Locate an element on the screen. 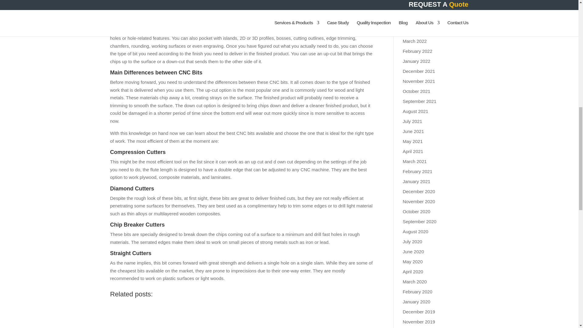 This screenshot has width=583, height=328. 4 Causes for Broken Cutter on CNC Machines is located at coordinates (135, 314).